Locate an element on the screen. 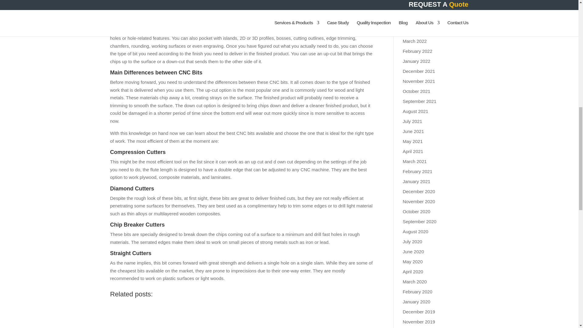 This screenshot has width=583, height=328. 4 Causes for Broken Cutter on CNC Machines is located at coordinates (135, 314).